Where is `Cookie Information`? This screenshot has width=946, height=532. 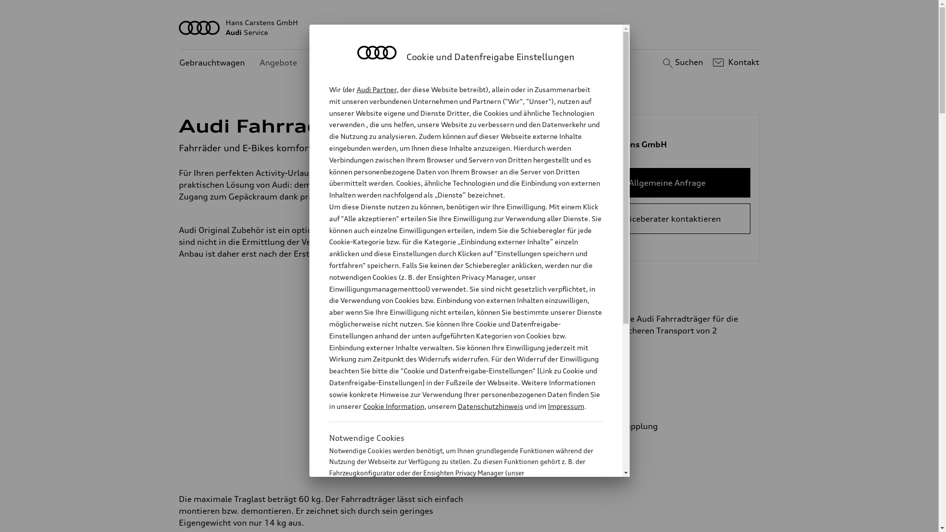
Cookie Information is located at coordinates (393, 406).